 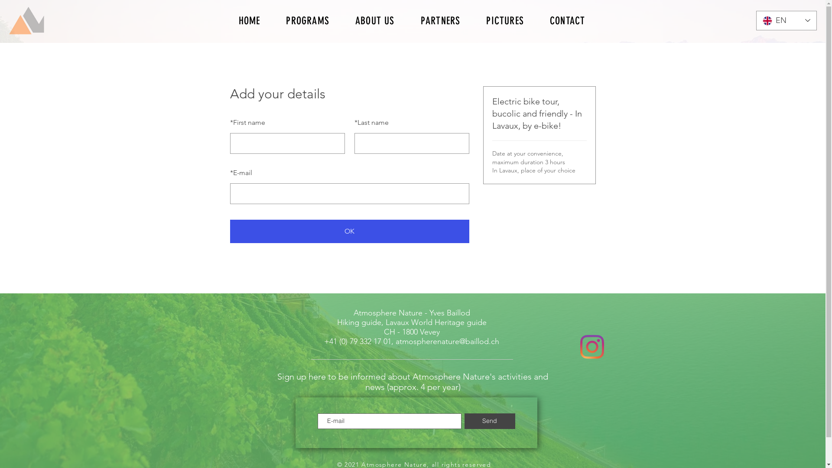 I want to click on ABOUT US, so click(x=375, y=21).